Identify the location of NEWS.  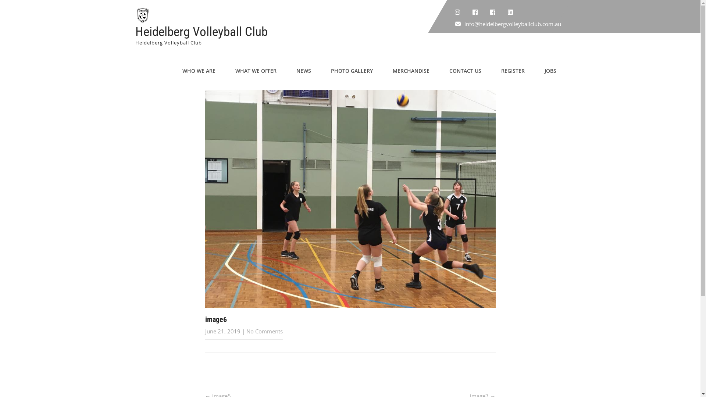
(303, 71).